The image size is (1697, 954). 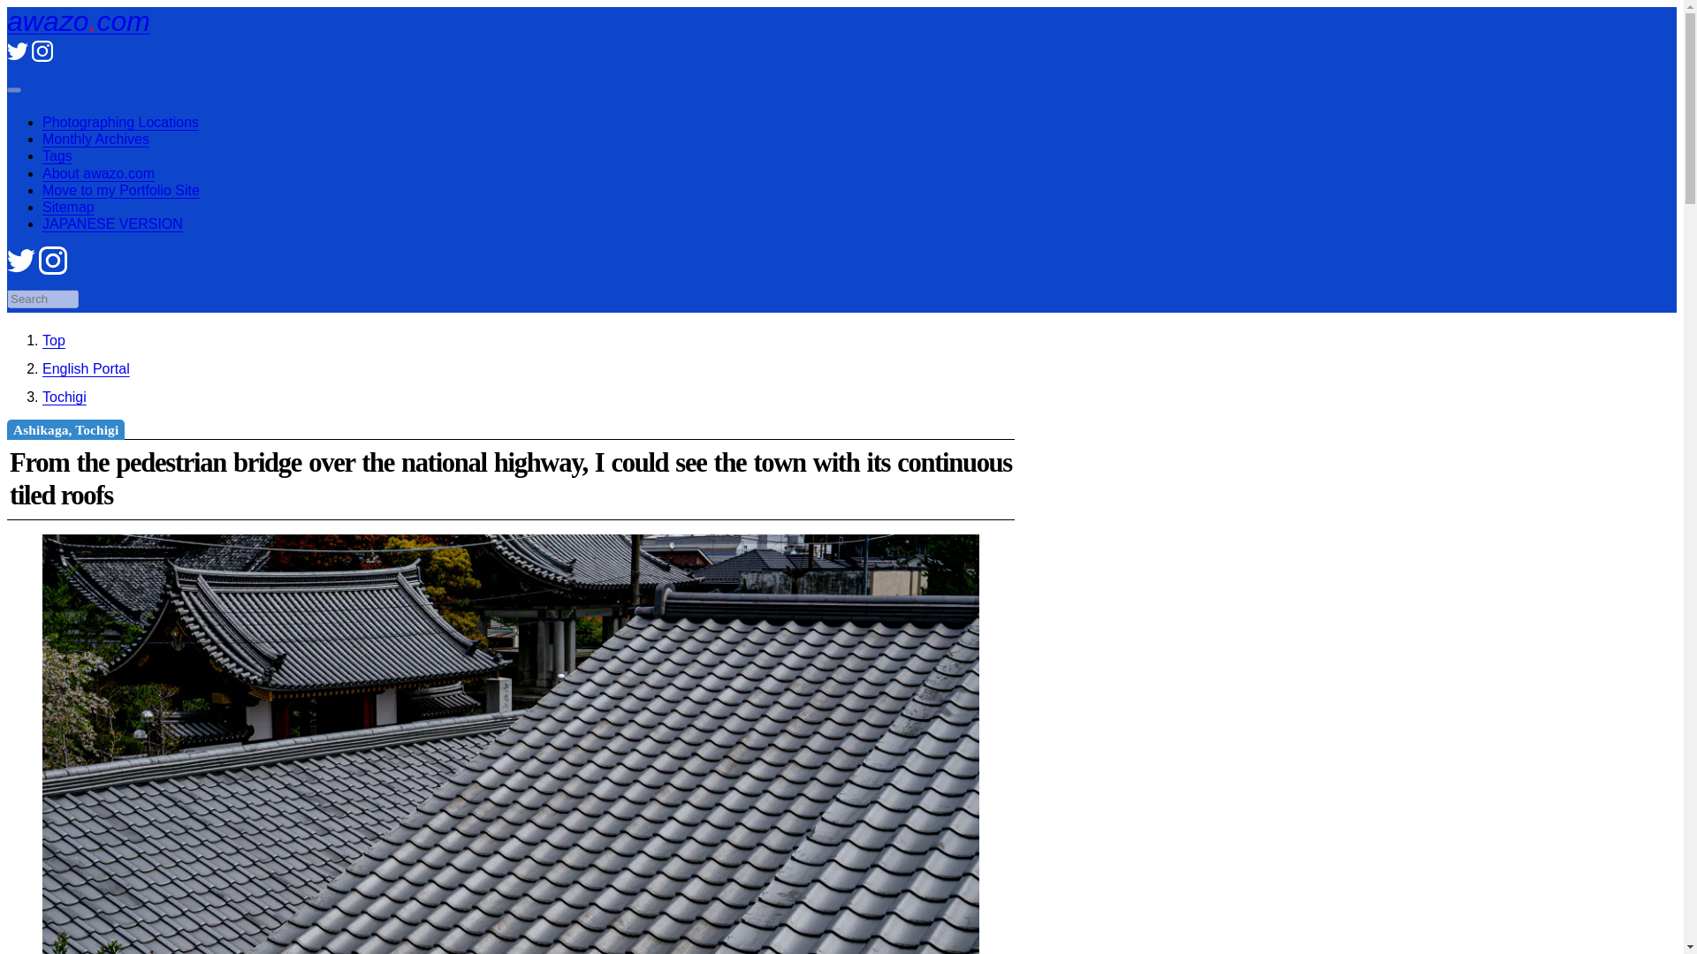 I want to click on Move to my Portfolio Site, so click(x=121, y=190).